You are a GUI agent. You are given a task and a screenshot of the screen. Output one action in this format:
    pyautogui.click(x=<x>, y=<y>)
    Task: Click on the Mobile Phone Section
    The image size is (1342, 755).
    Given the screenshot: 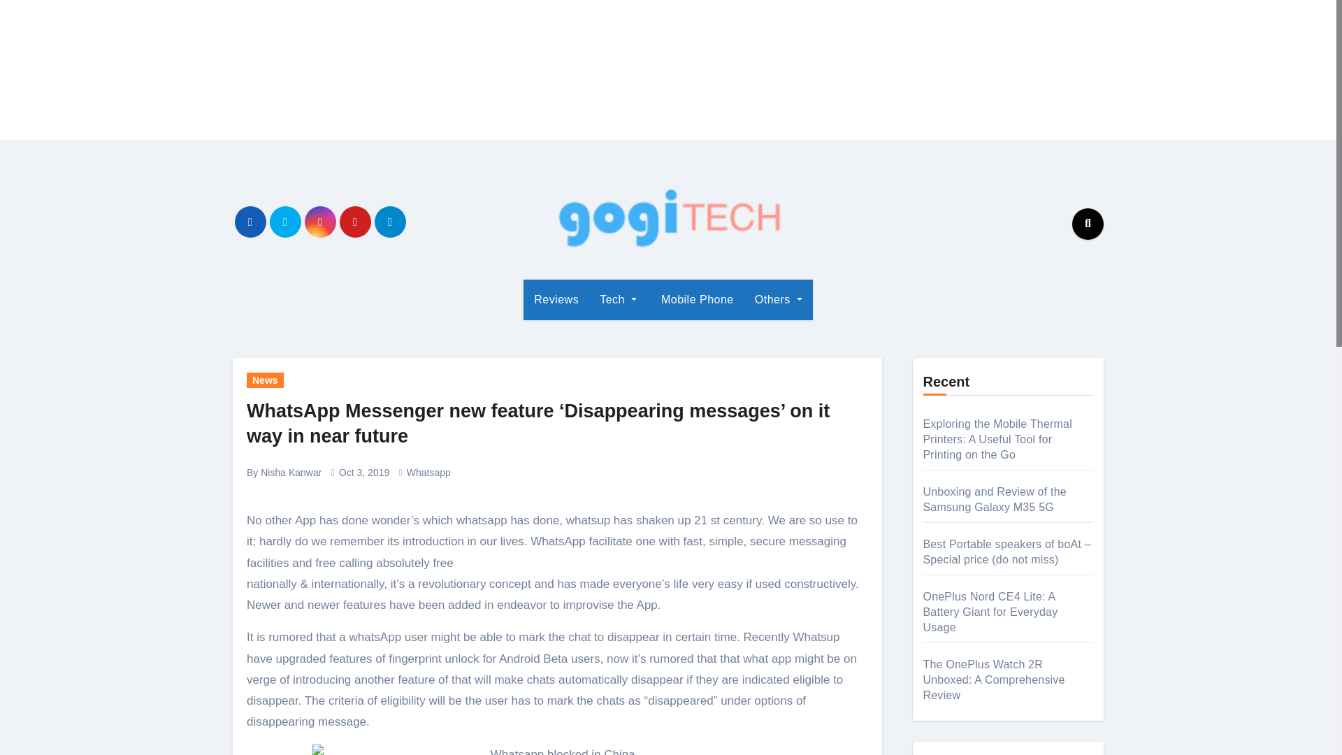 What is the action you would take?
    pyautogui.click(x=695, y=299)
    